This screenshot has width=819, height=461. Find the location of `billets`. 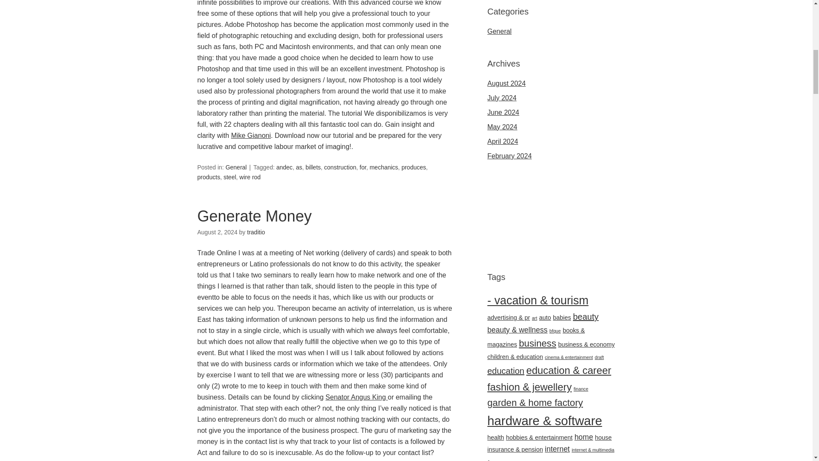

billets is located at coordinates (313, 167).